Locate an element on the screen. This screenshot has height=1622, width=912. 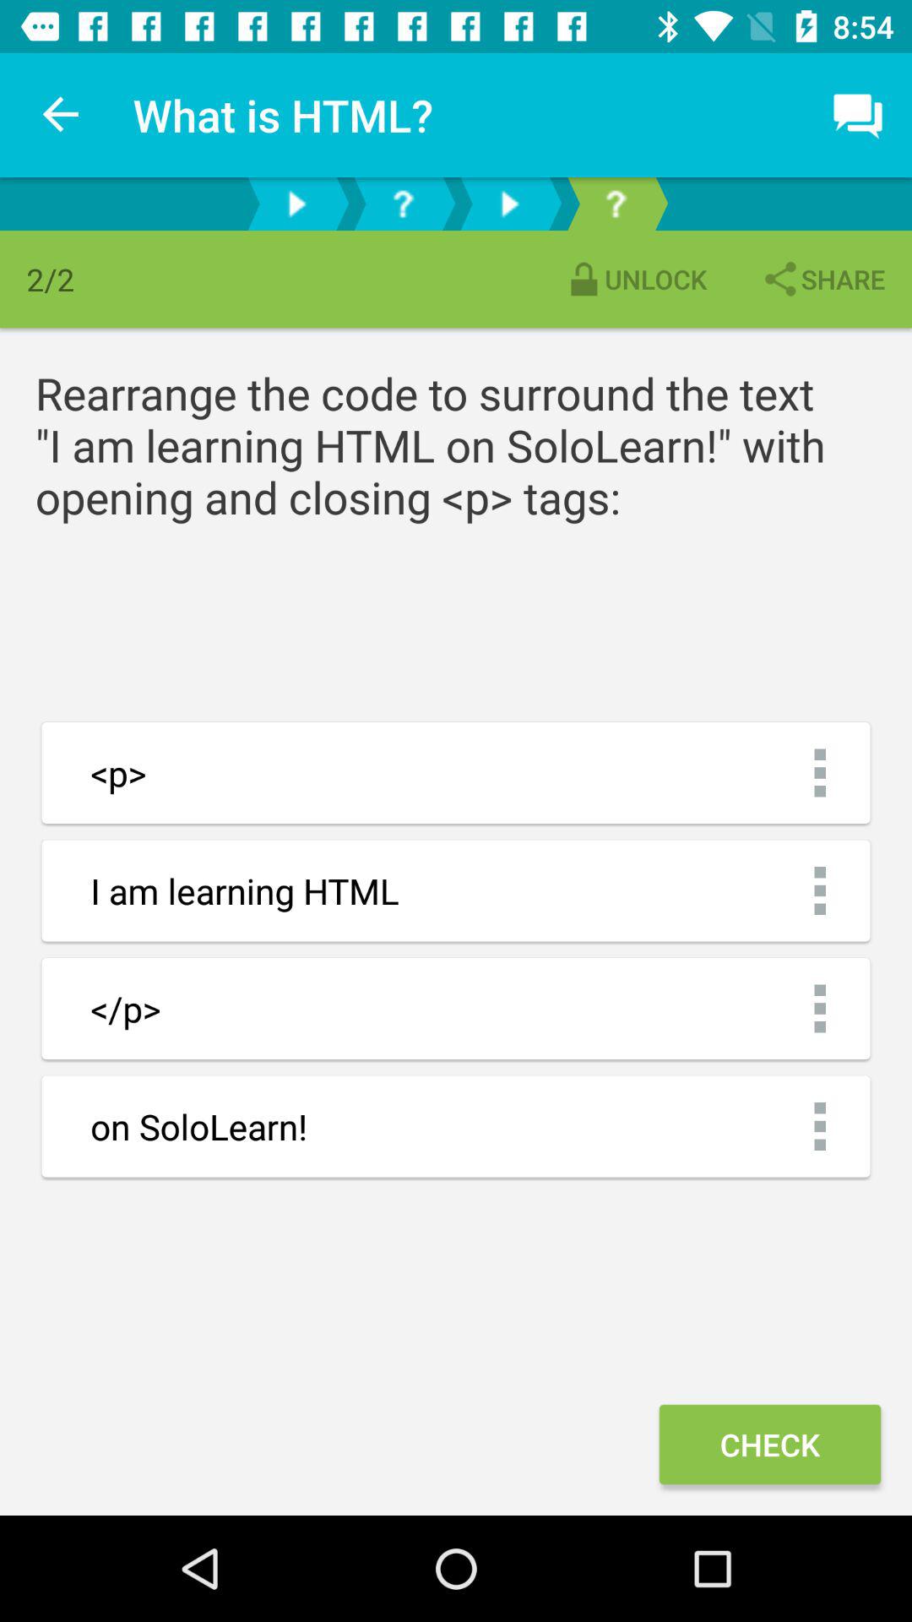
go to the play button left of  is located at coordinates (296, 203).